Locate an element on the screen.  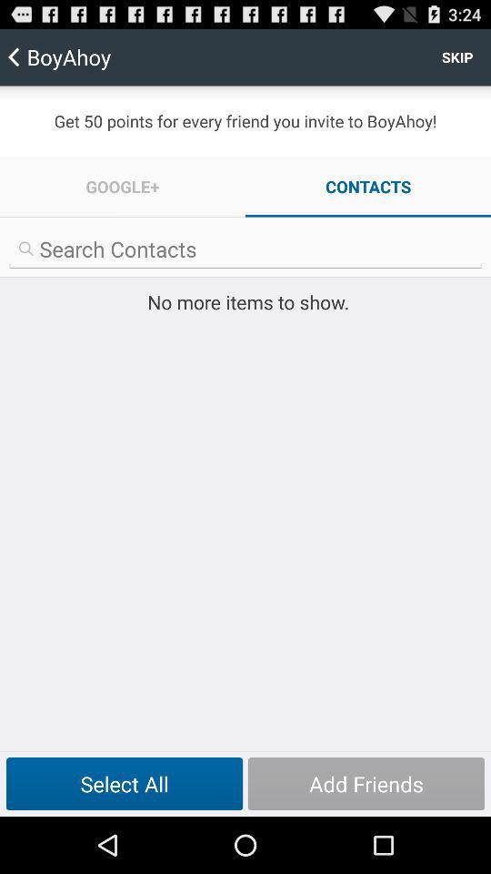
scroll until skip is located at coordinates (457, 56).